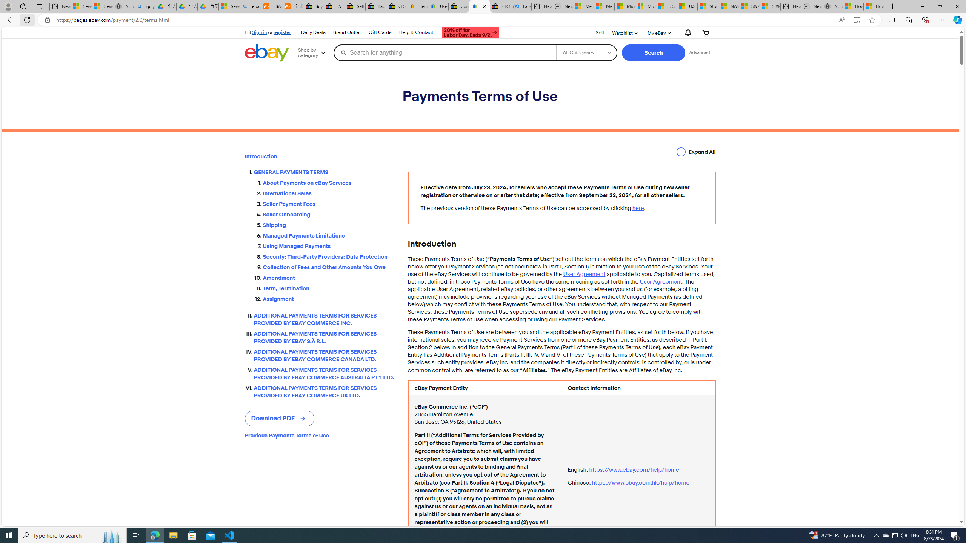 The width and height of the screenshot is (966, 543). Describe the element at coordinates (624, 32) in the screenshot. I see `WatchlistExpand Watch List` at that location.